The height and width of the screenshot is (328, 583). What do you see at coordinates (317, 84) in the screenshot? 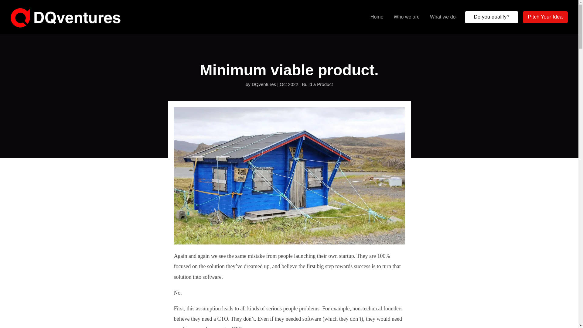
I see `Build a Product` at bounding box center [317, 84].